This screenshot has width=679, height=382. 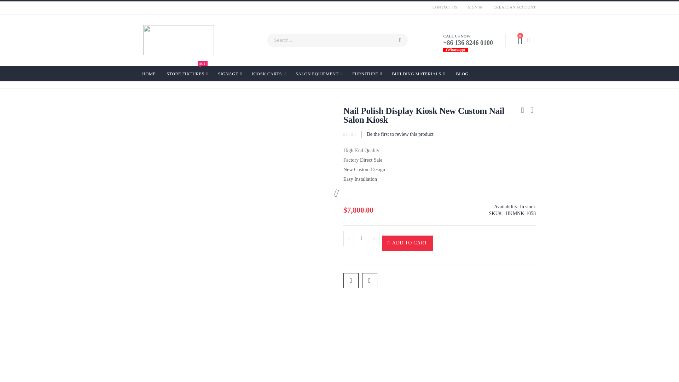 What do you see at coordinates (445, 7) in the screenshot?
I see `HOME` at bounding box center [445, 7].